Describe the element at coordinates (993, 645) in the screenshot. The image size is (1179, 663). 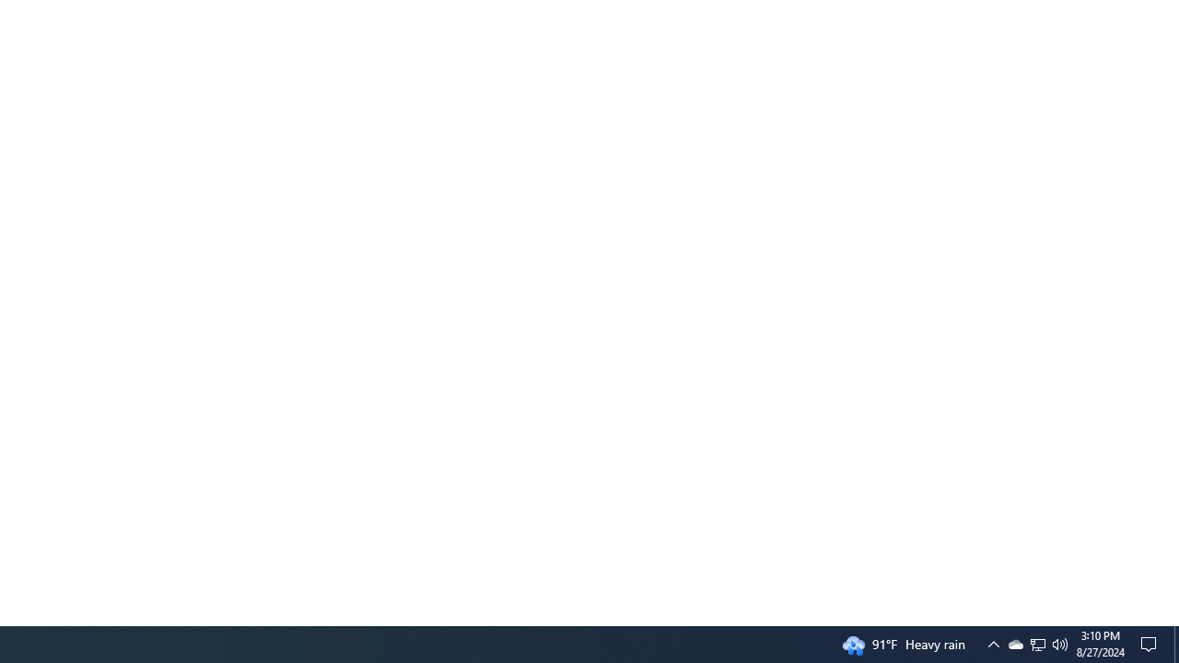
I see `User Promoted Notification Area` at that location.